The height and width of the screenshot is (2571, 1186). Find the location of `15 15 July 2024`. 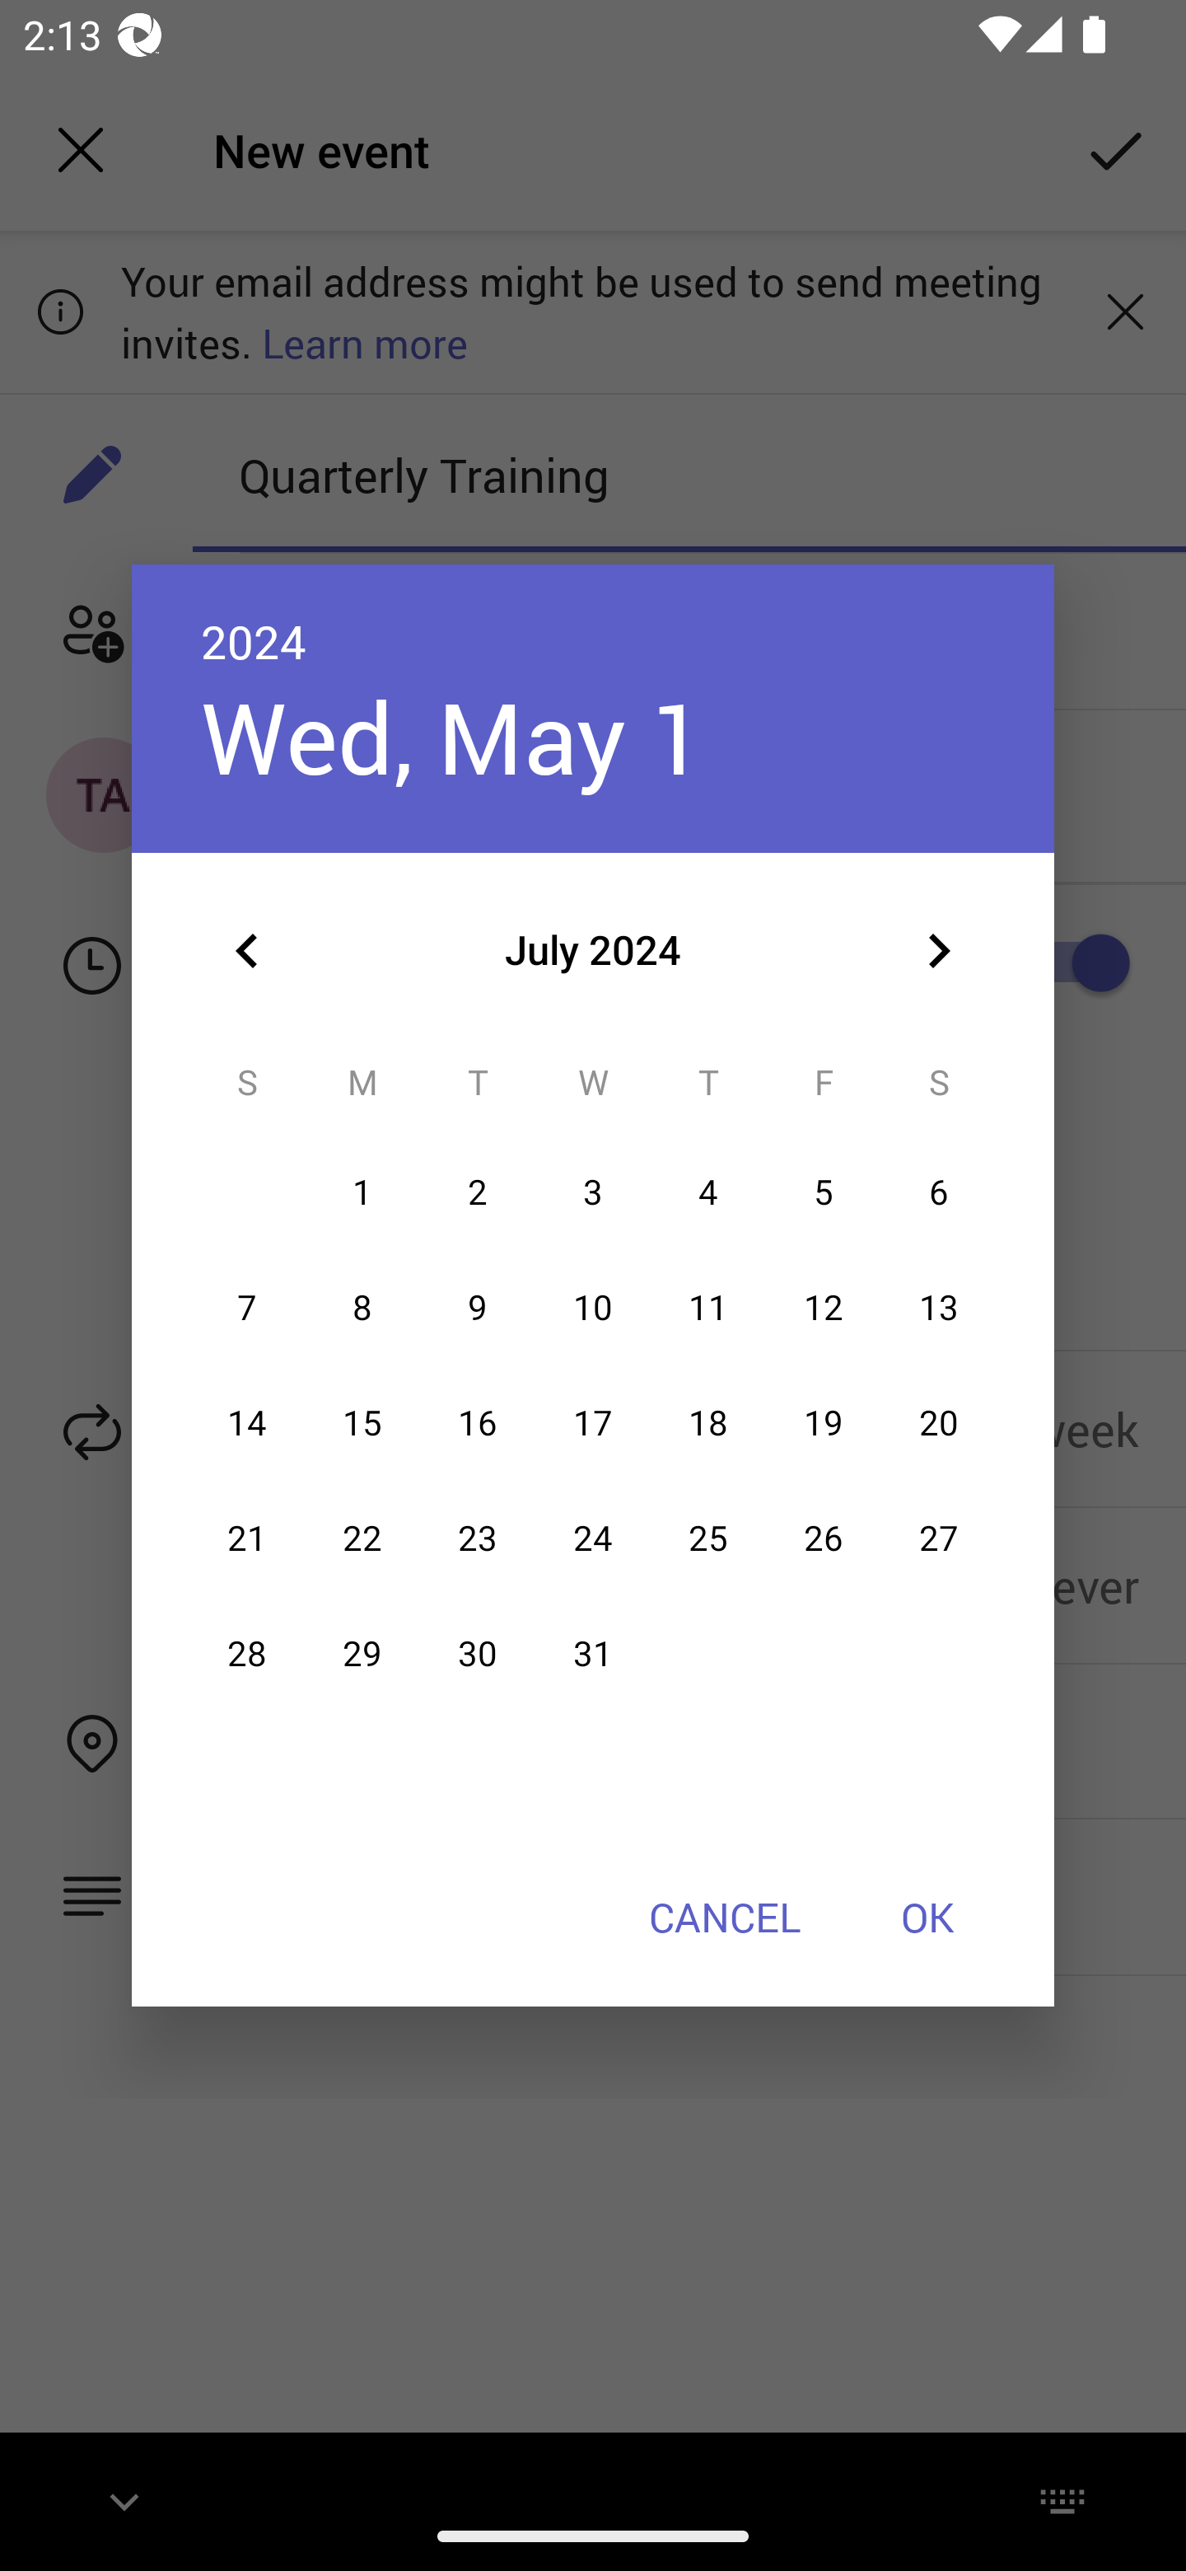

15 15 July 2024 is located at coordinates (362, 1422).